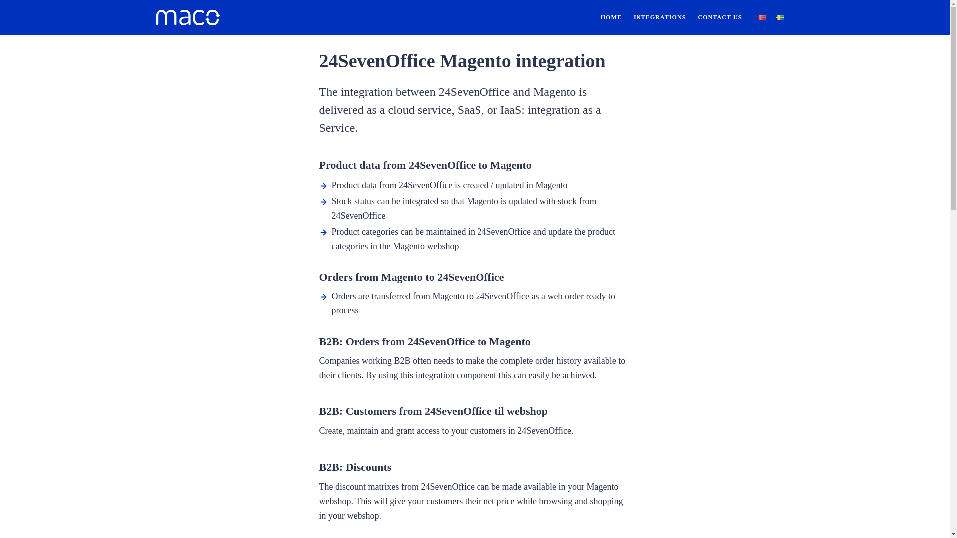  What do you see at coordinates (611, 17) in the screenshot?
I see `HOME` at bounding box center [611, 17].